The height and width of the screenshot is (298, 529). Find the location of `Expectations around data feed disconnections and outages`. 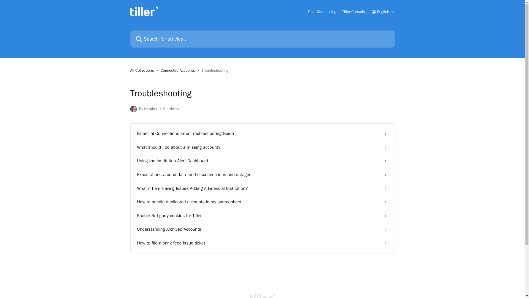

Expectations around data feed disconnections and outages is located at coordinates (262, 175).